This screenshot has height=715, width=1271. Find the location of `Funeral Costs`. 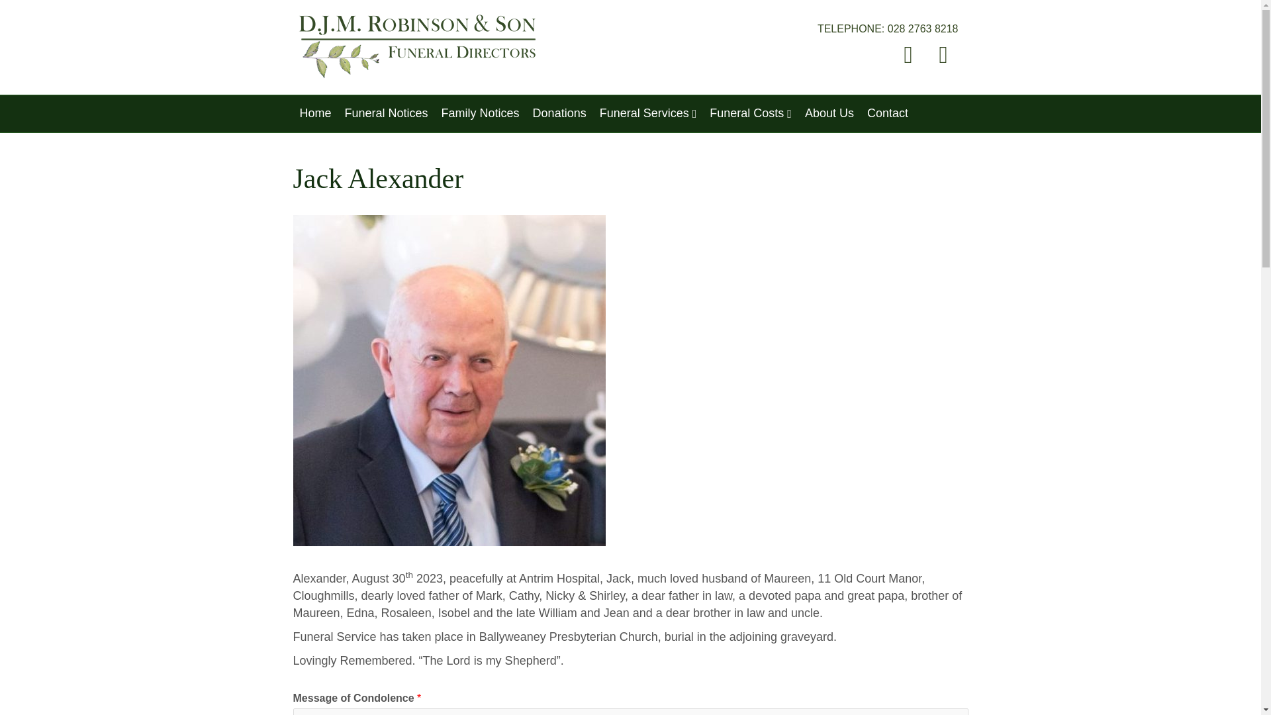

Funeral Costs is located at coordinates (750, 113).